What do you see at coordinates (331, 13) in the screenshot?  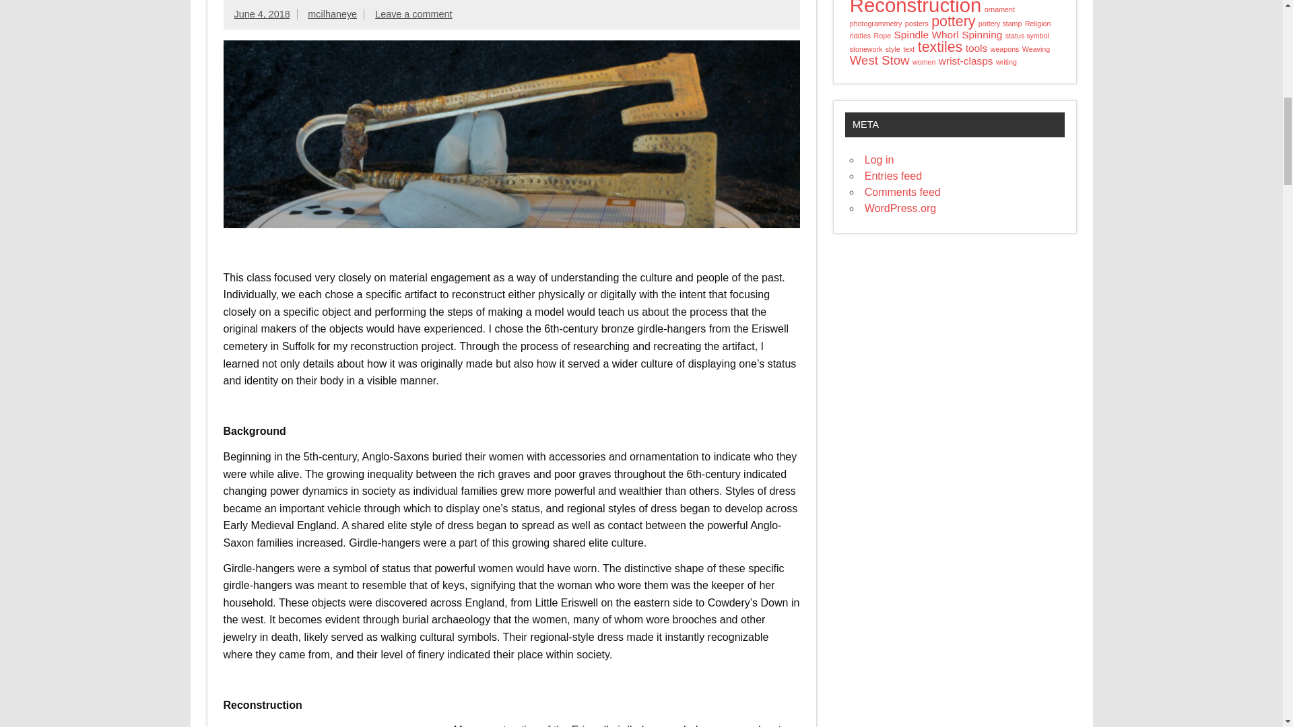 I see `View all posts by mcilhaneye` at bounding box center [331, 13].